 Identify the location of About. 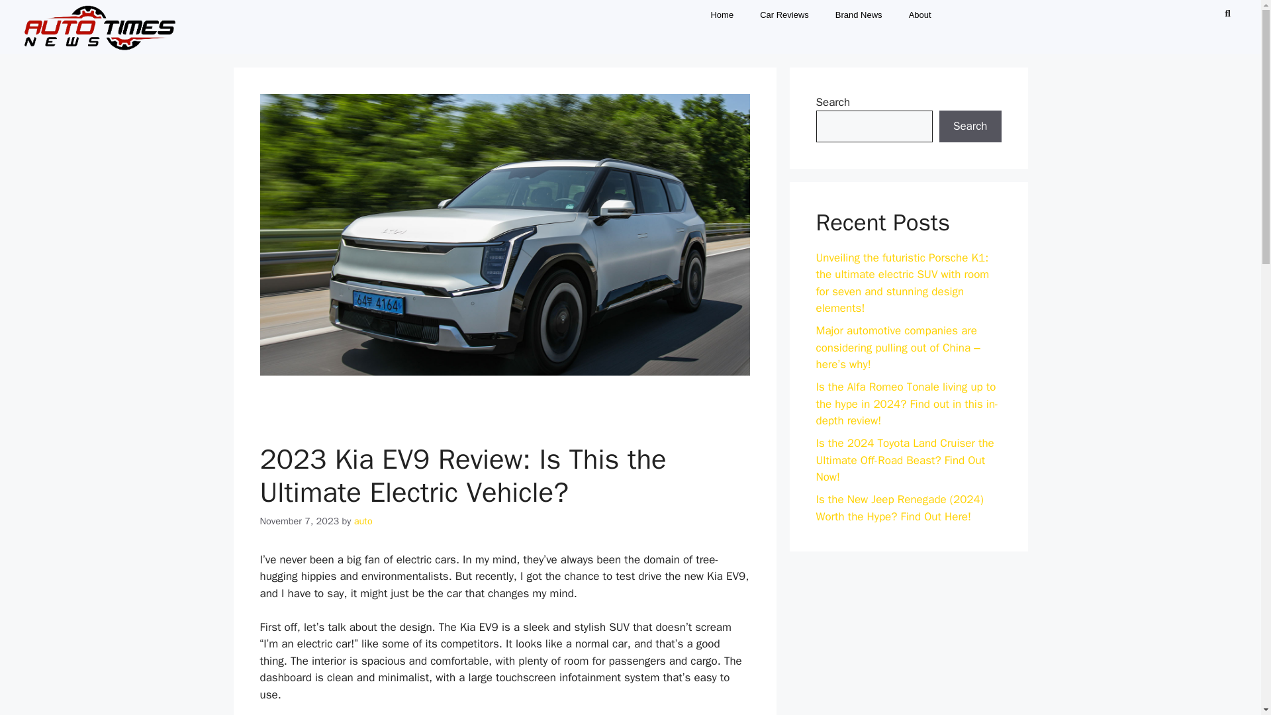
(920, 15).